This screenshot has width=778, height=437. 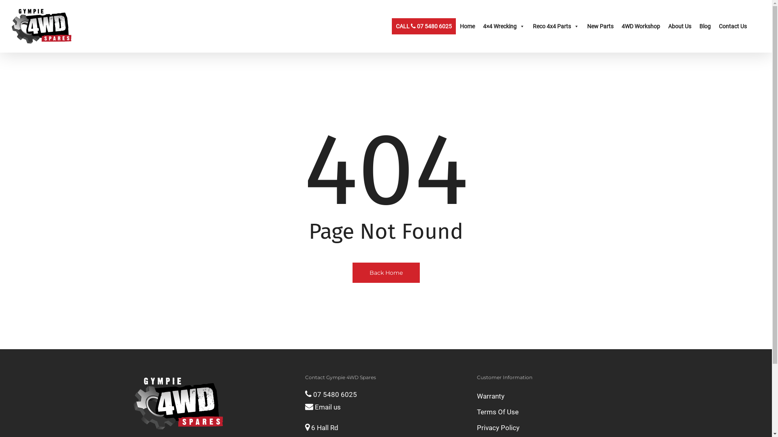 What do you see at coordinates (641, 26) in the screenshot?
I see `4WD Workshop` at bounding box center [641, 26].